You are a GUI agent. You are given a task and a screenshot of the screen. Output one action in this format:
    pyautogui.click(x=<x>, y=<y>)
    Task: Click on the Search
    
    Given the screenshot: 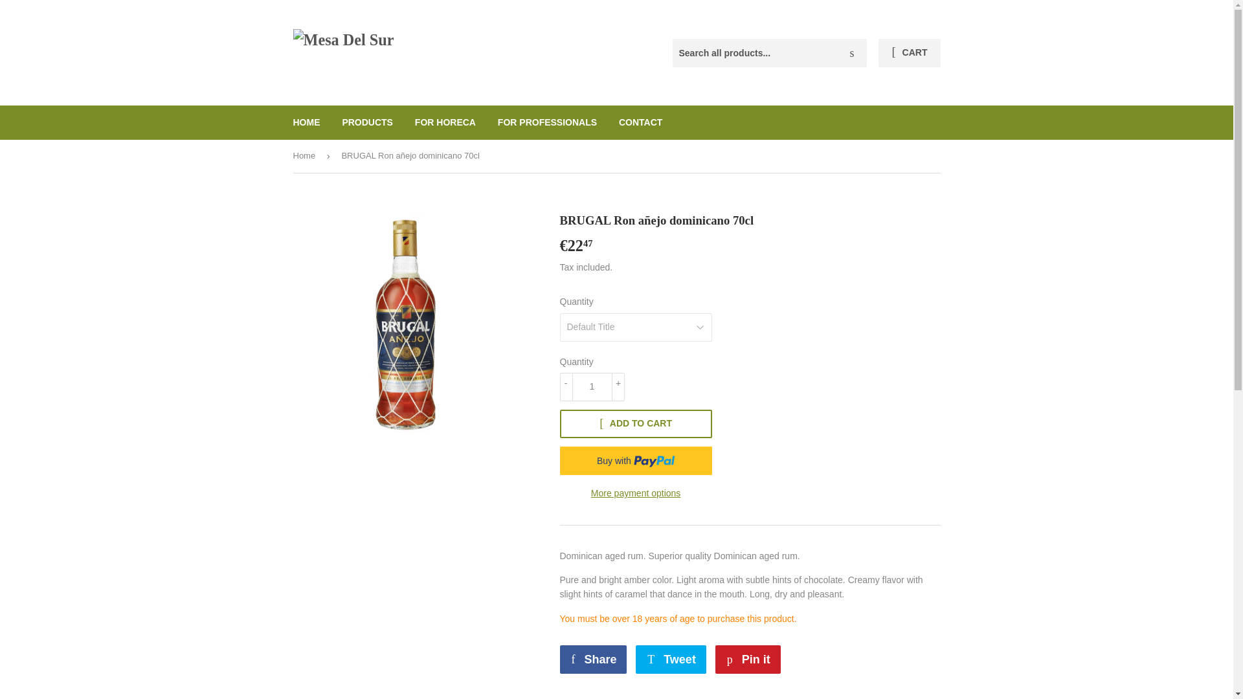 What is the action you would take?
    pyautogui.click(x=593, y=659)
    